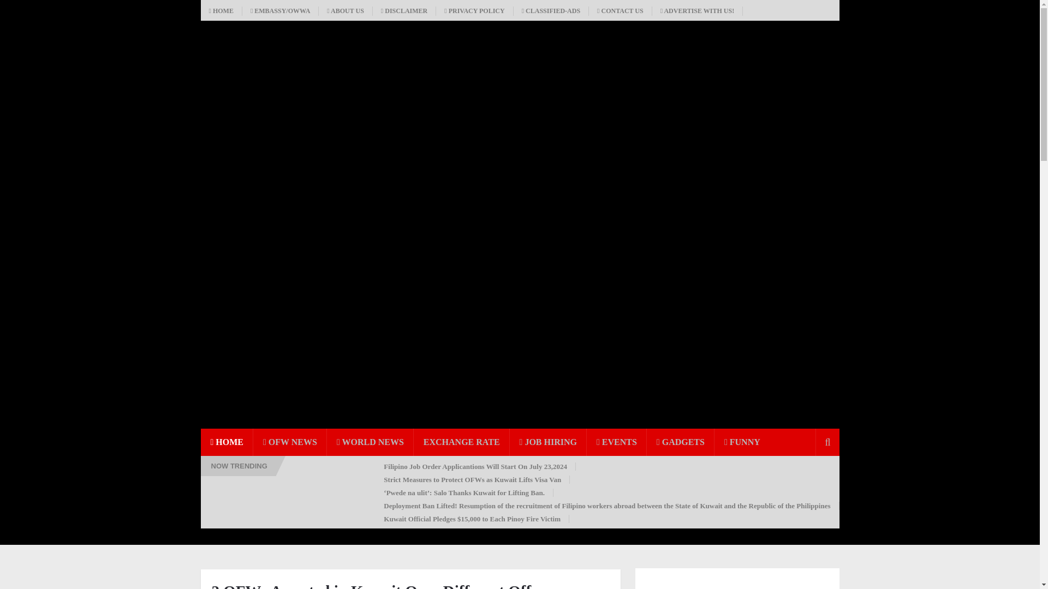  I want to click on OFW NEWS, so click(290, 442).